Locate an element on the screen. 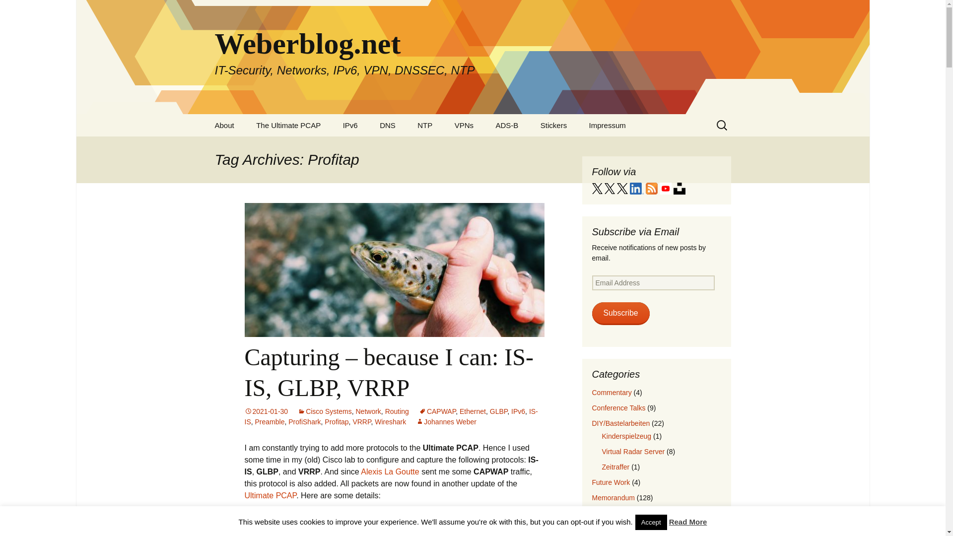 This screenshot has width=953, height=536. Preamble is located at coordinates (270, 422).